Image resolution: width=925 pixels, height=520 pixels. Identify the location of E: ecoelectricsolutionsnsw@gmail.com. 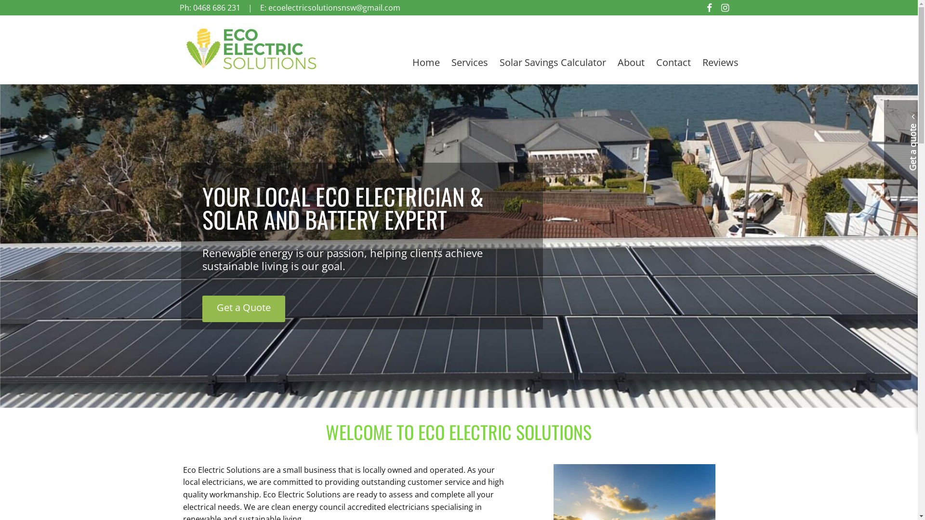
(330, 8).